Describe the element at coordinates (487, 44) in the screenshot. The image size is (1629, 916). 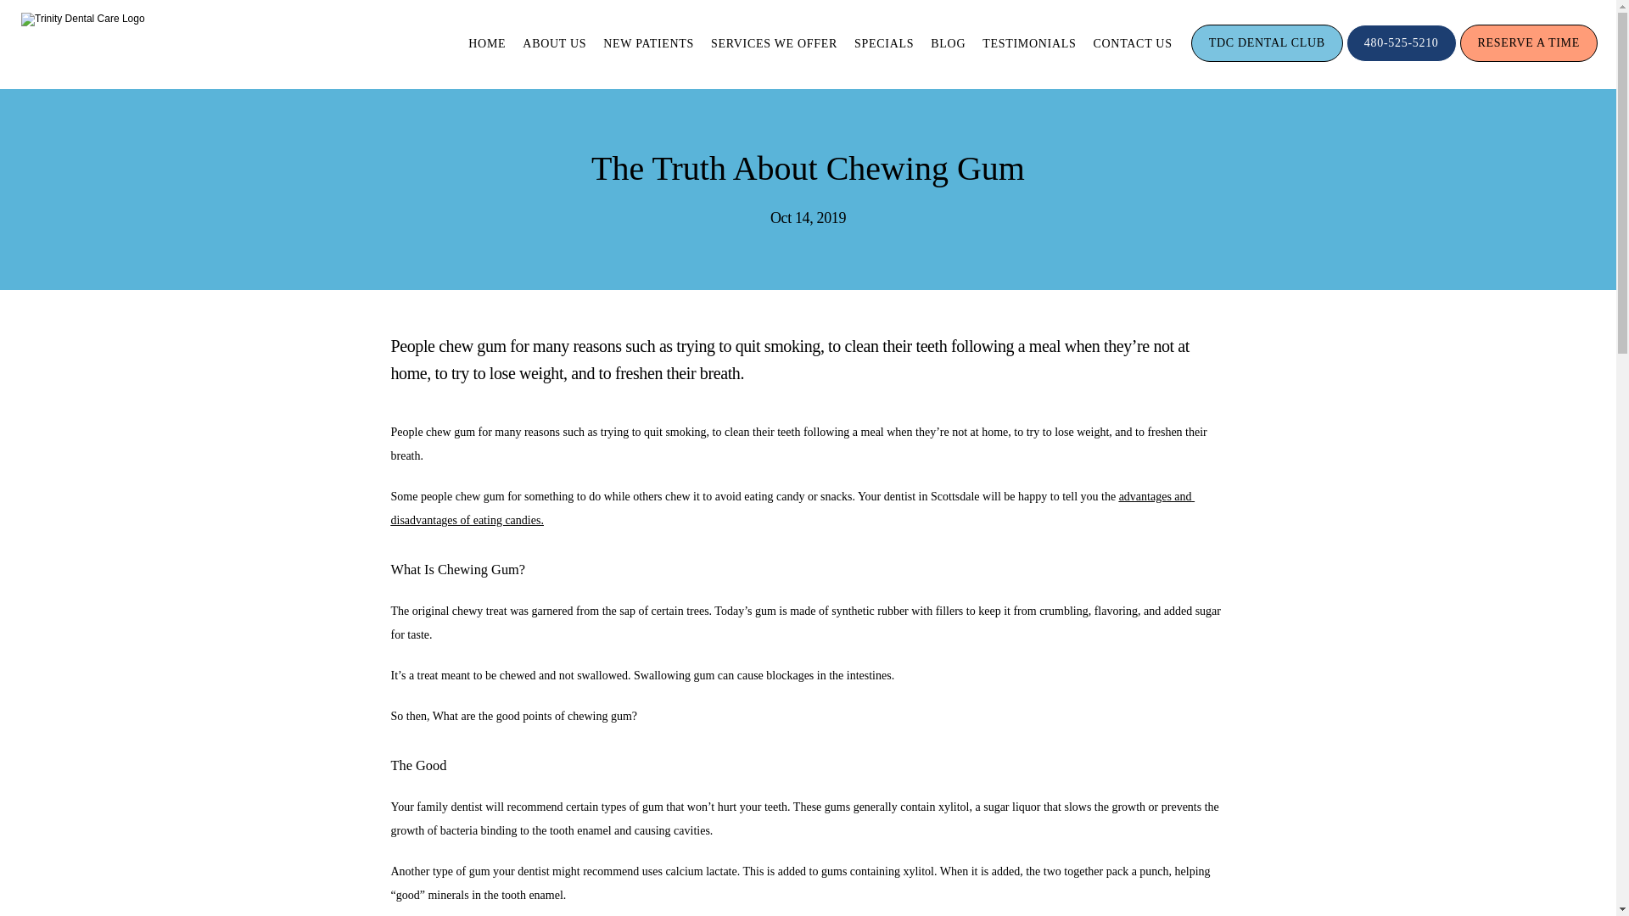
I see `HOME` at that location.